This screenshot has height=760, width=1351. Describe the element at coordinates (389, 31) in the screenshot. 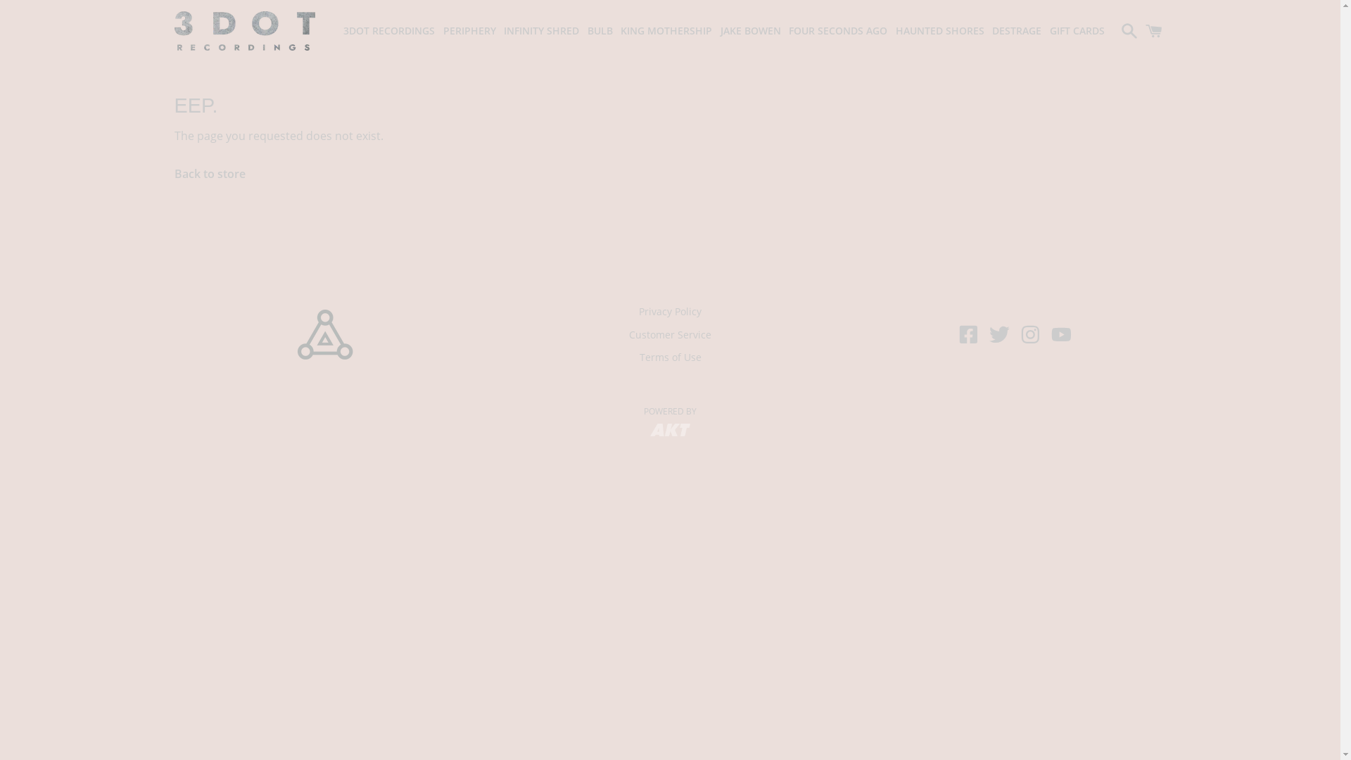

I see `3DOT RECORDINGS` at that location.